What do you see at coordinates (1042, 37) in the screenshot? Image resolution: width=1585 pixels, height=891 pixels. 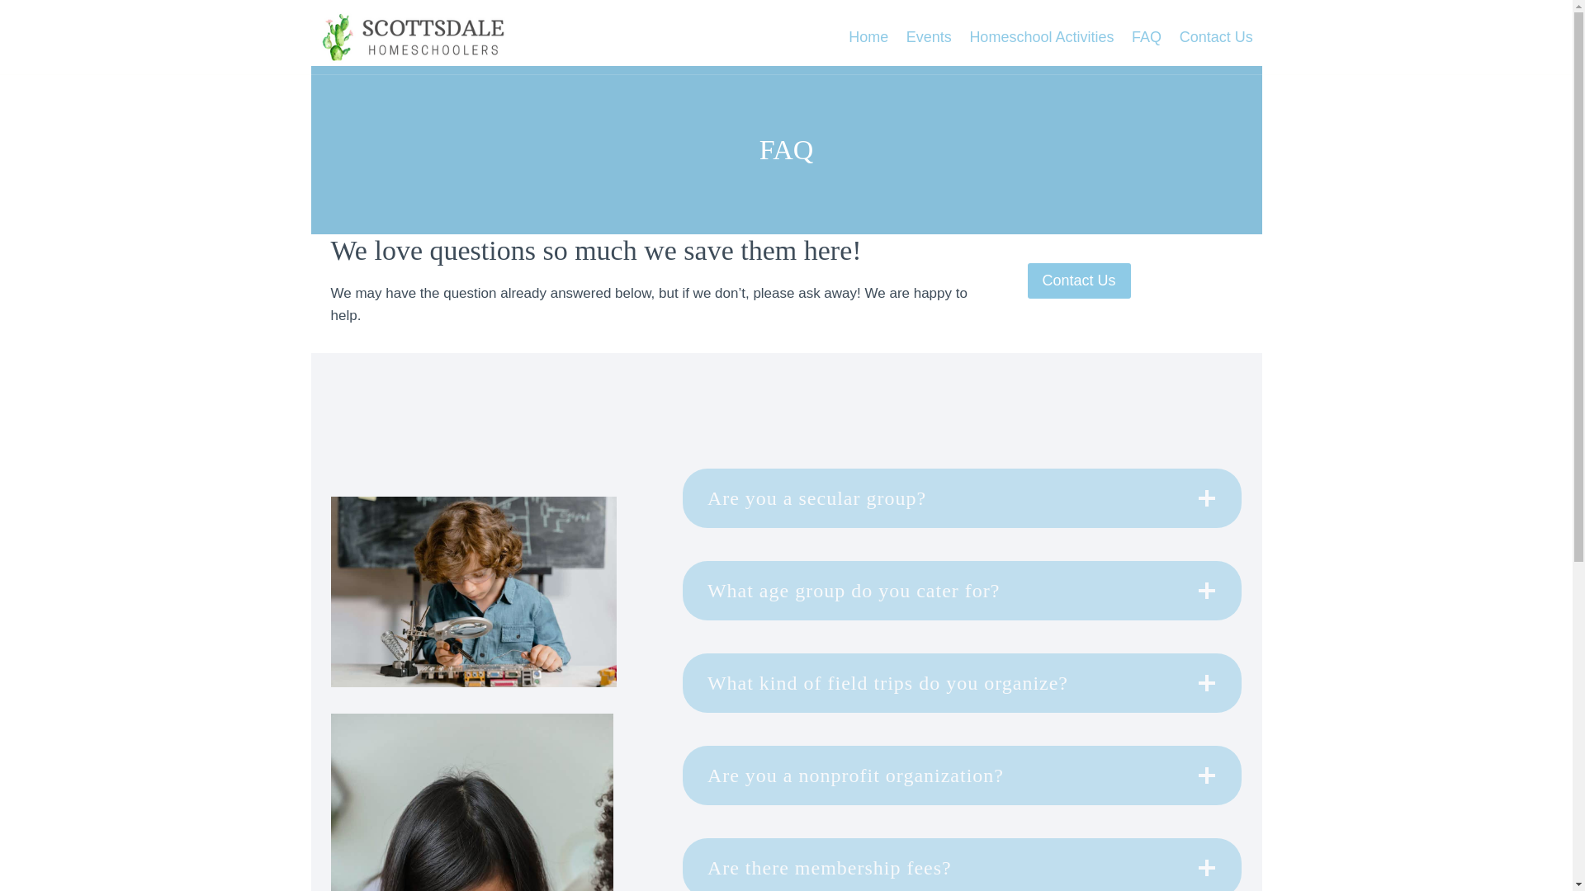 I see `Homeschool Activities` at bounding box center [1042, 37].